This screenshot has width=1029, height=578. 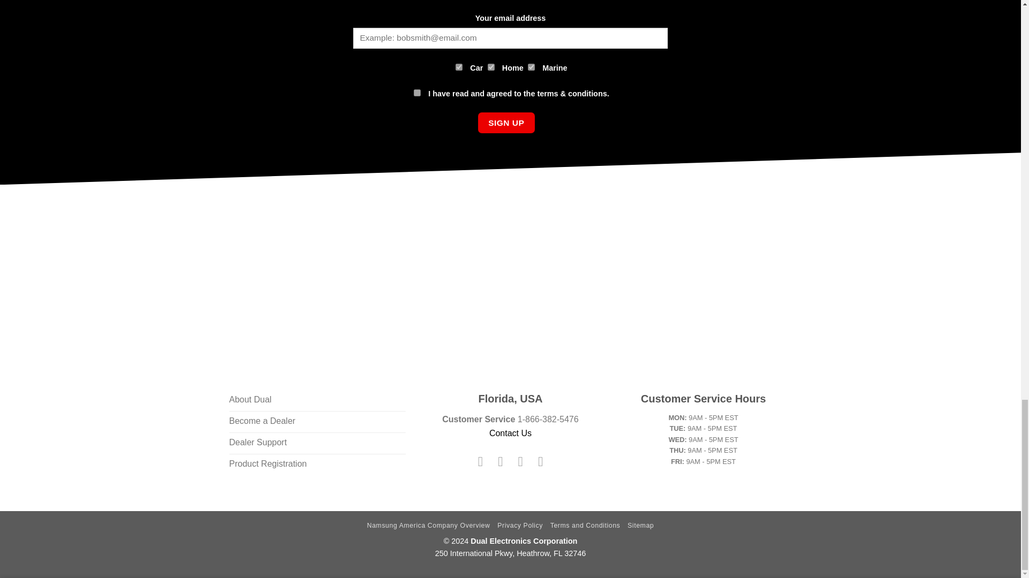 I want to click on Follow on Instagram, so click(x=501, y=461).